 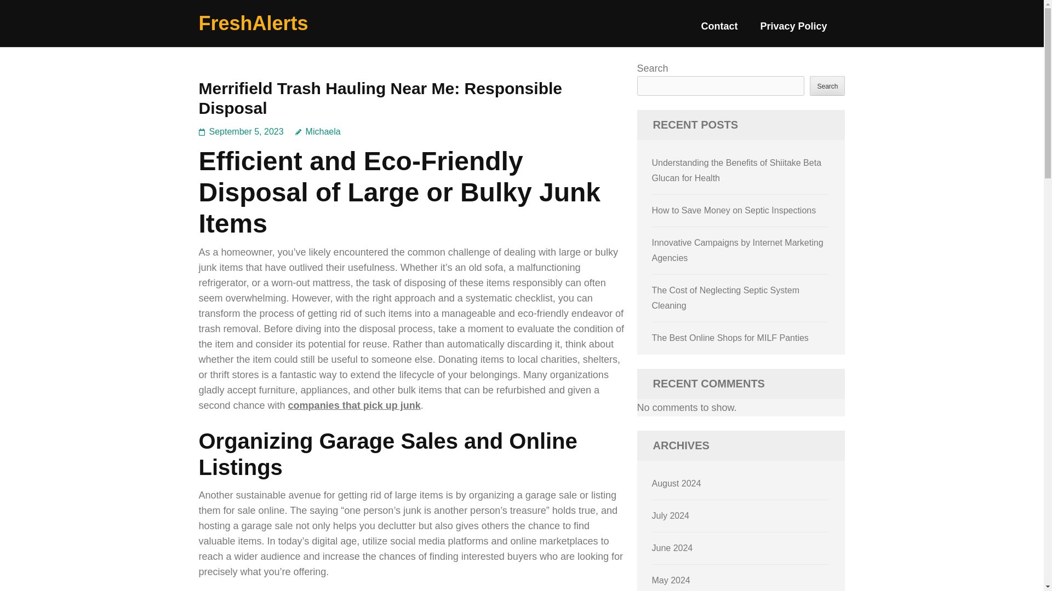 What do you see at coordinates (355, 405) in the screenshot?
I see `companies that pick up junk` at bounding box center [355, 405].